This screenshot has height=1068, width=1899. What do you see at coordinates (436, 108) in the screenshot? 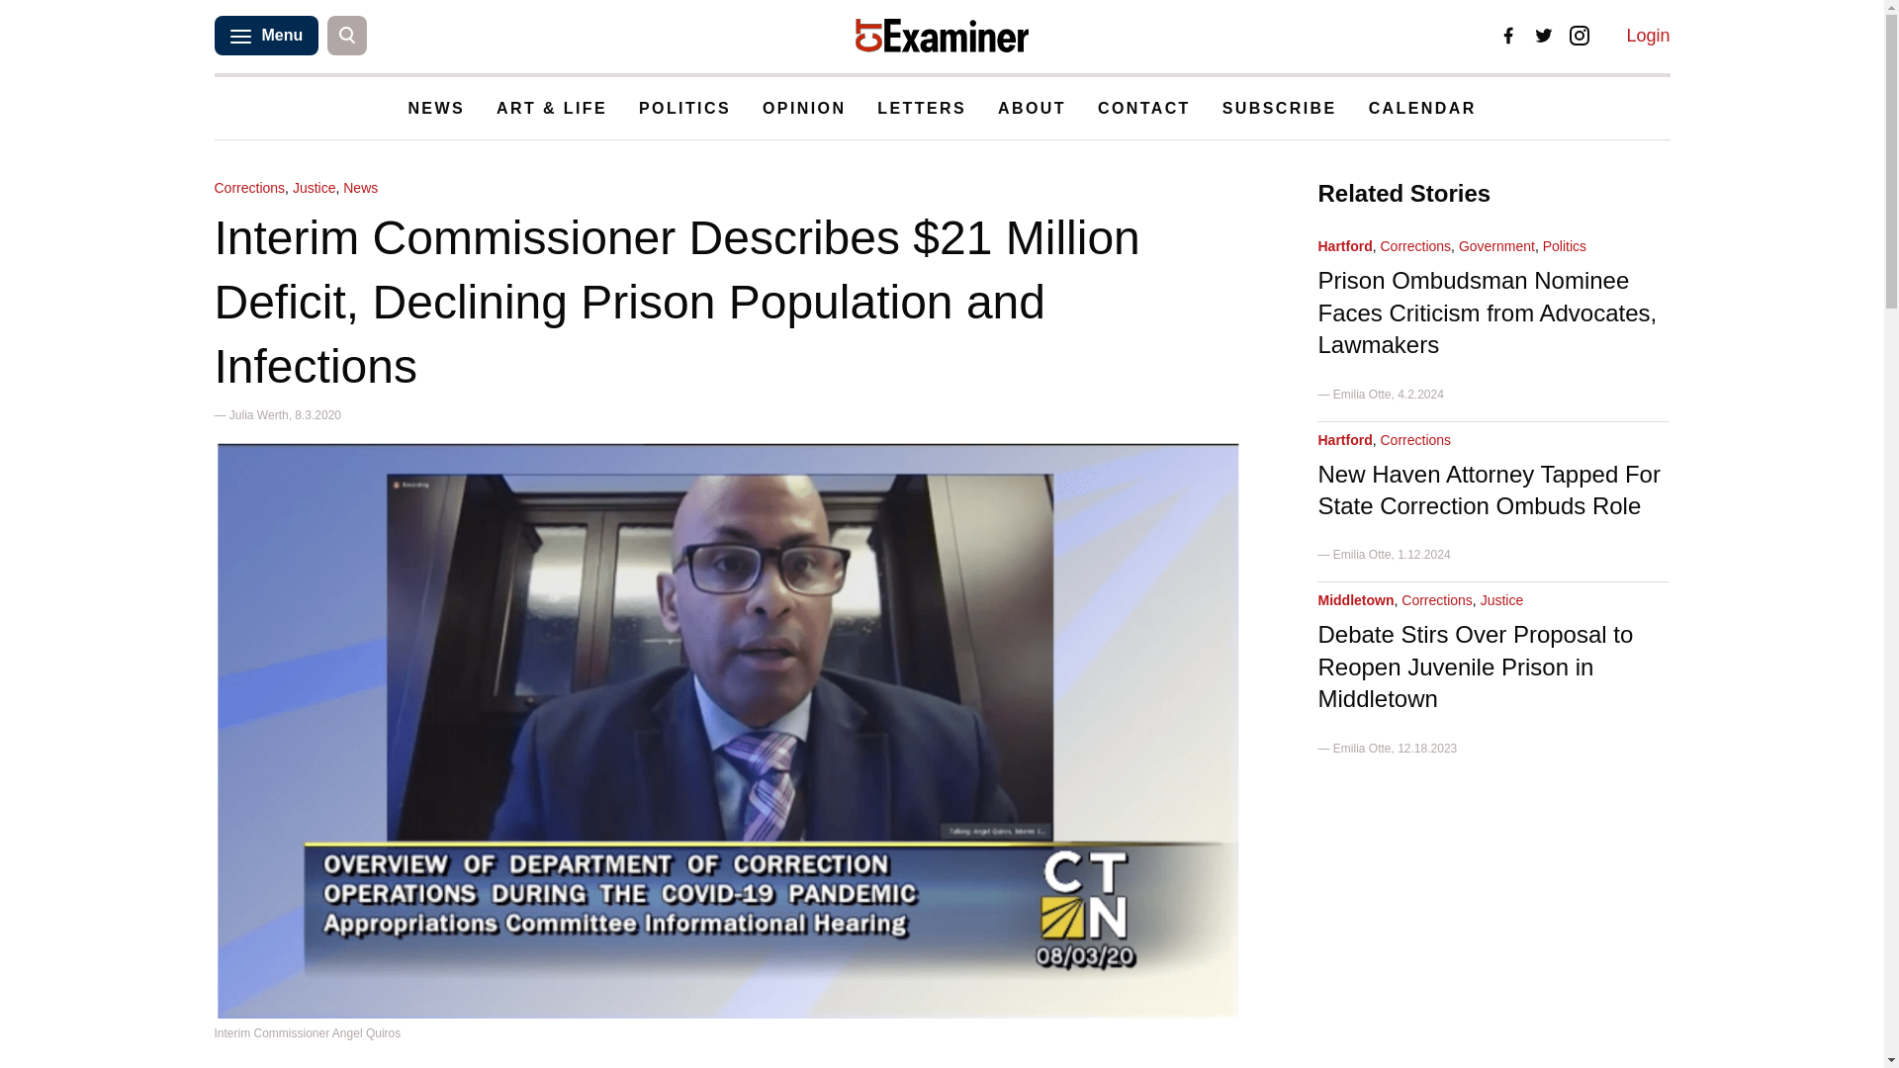
I see `NEWS` at bounding box center [436, 108].